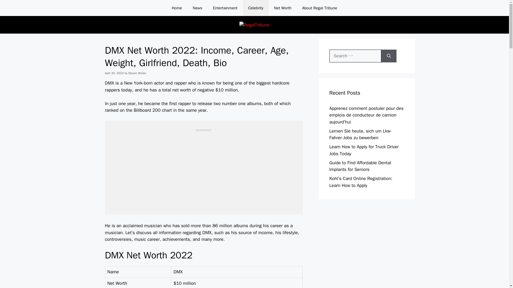  What do you see at coordinates (360, 166) in the screenshot?
I see `Guide to Find Affordable Dental Implants for Seniors` at bounding box center [360, 166].